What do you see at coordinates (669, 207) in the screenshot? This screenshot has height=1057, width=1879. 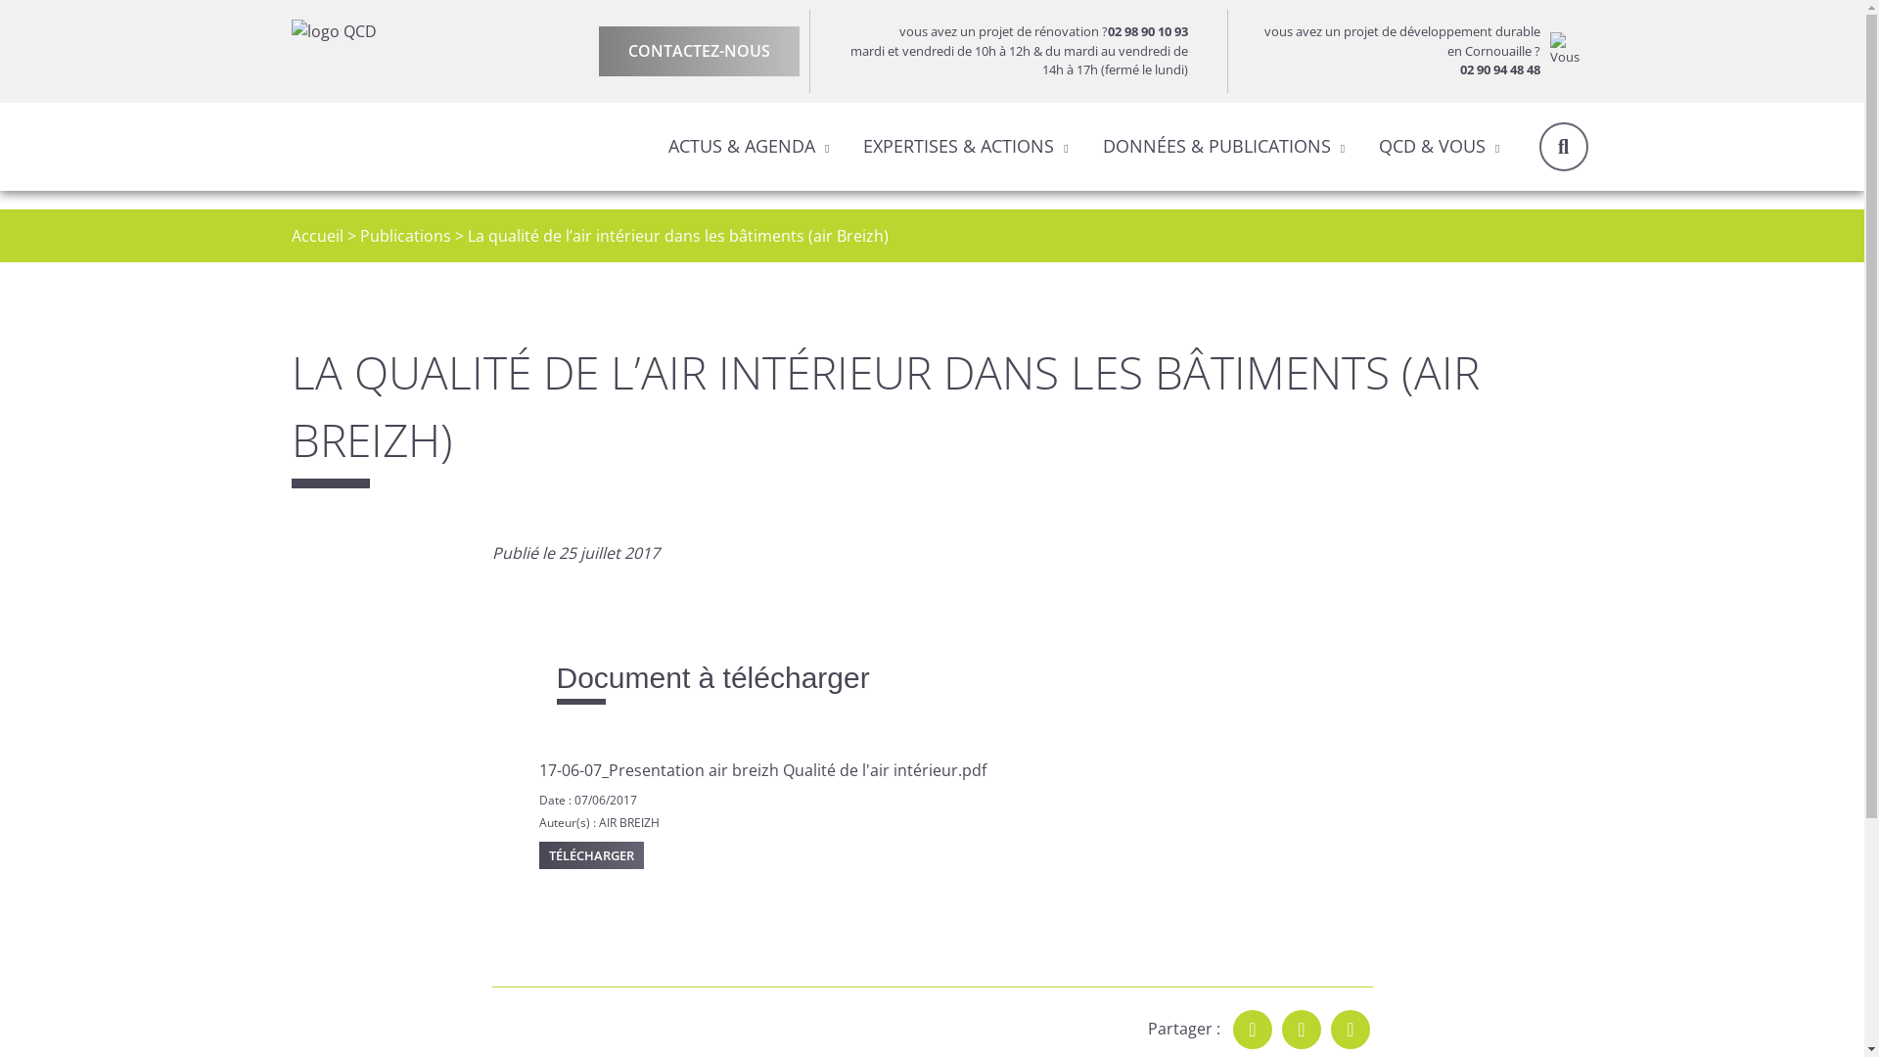 I see `EQUIPE` at bounding box center [669, 207].